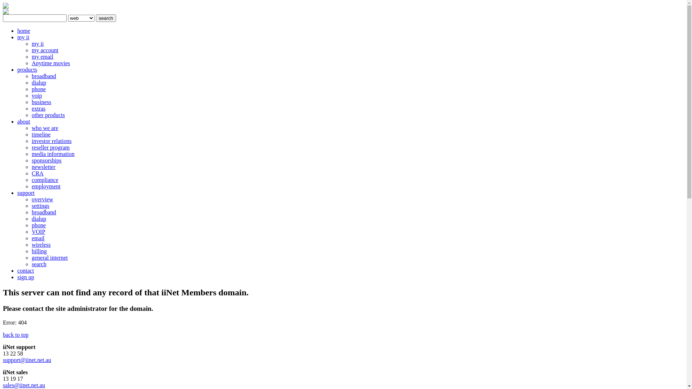  Describe the element at coordinates (43, 57) in the screenshot. I see `my email` at that location.